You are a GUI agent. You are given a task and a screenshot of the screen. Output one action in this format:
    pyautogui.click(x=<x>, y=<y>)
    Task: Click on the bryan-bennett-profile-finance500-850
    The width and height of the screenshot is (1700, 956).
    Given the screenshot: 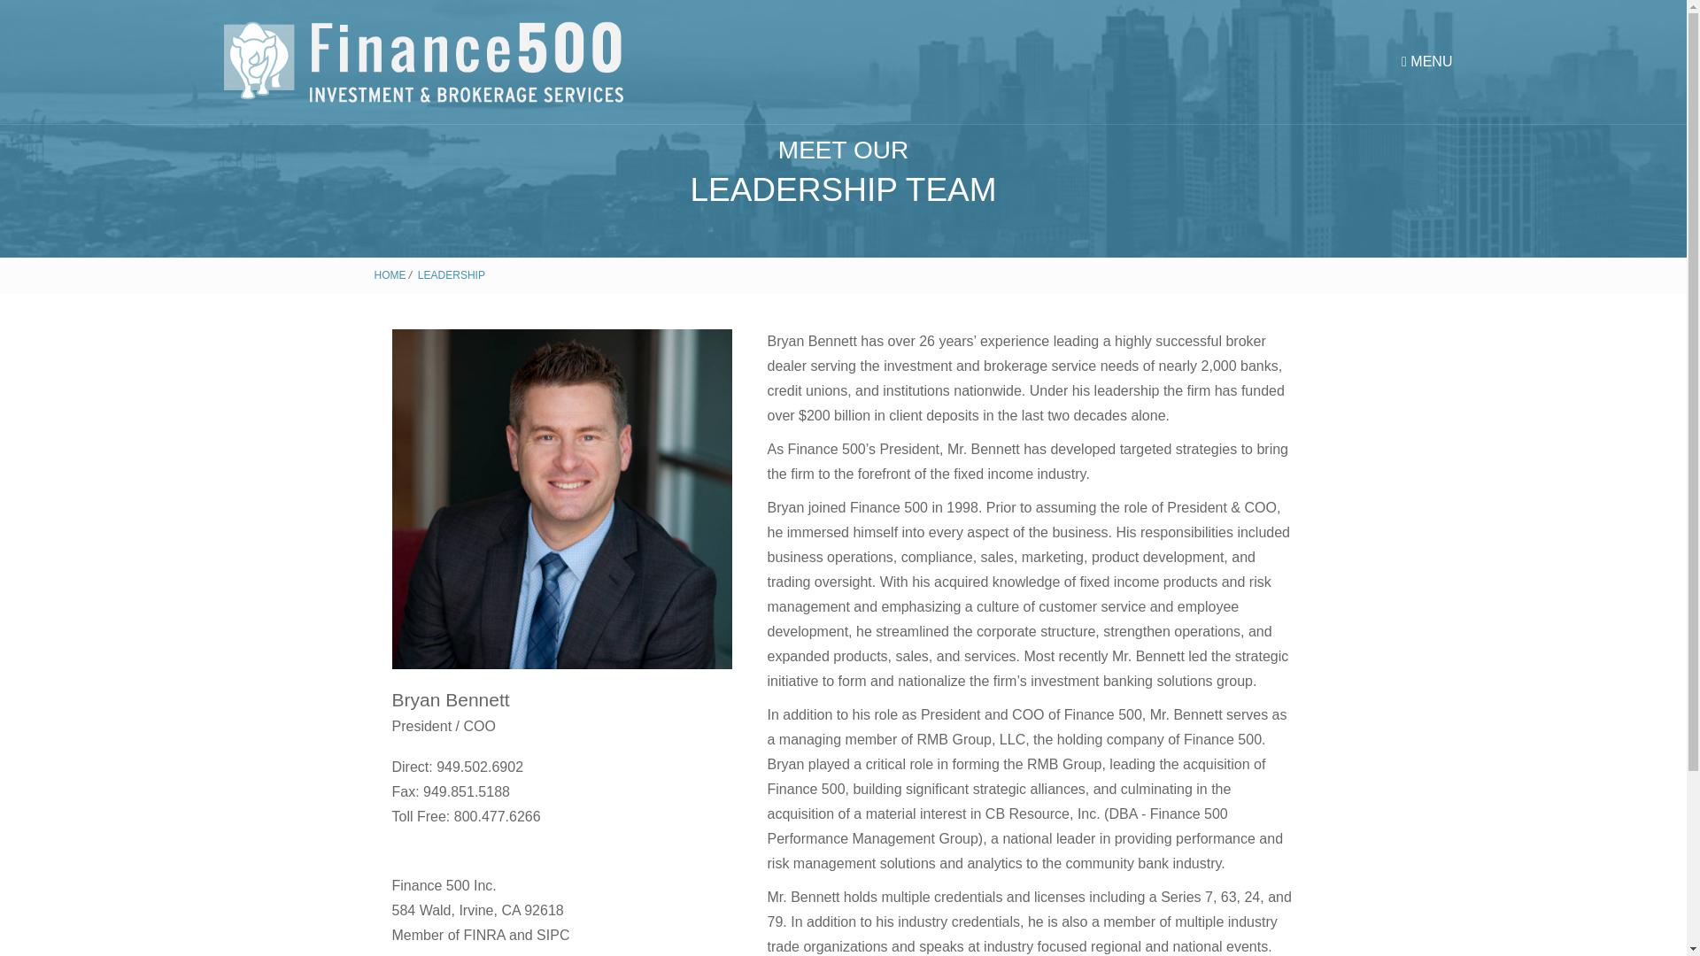 What is the action you would take?
    pyautogui.click(x=560, y=499)
    